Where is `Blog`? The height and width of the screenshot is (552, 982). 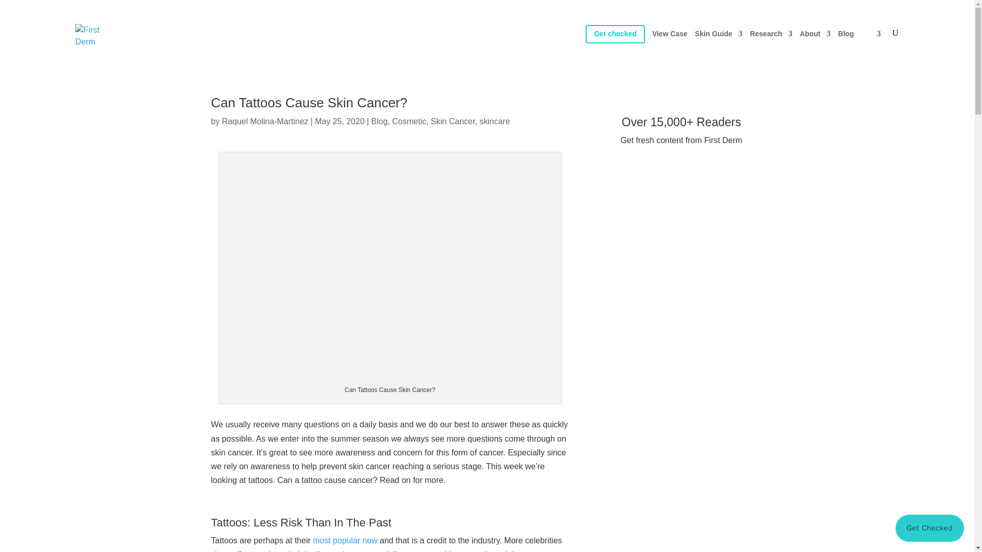 Blog is located at coordinates (380, 121).